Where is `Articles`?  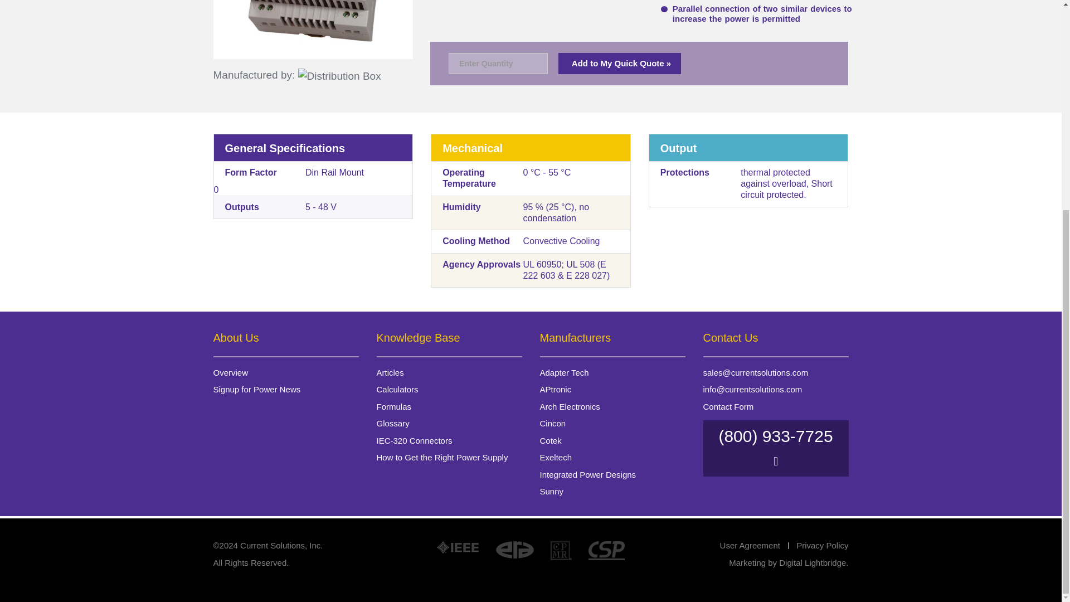 Articles is located at coordinates (390, 372).